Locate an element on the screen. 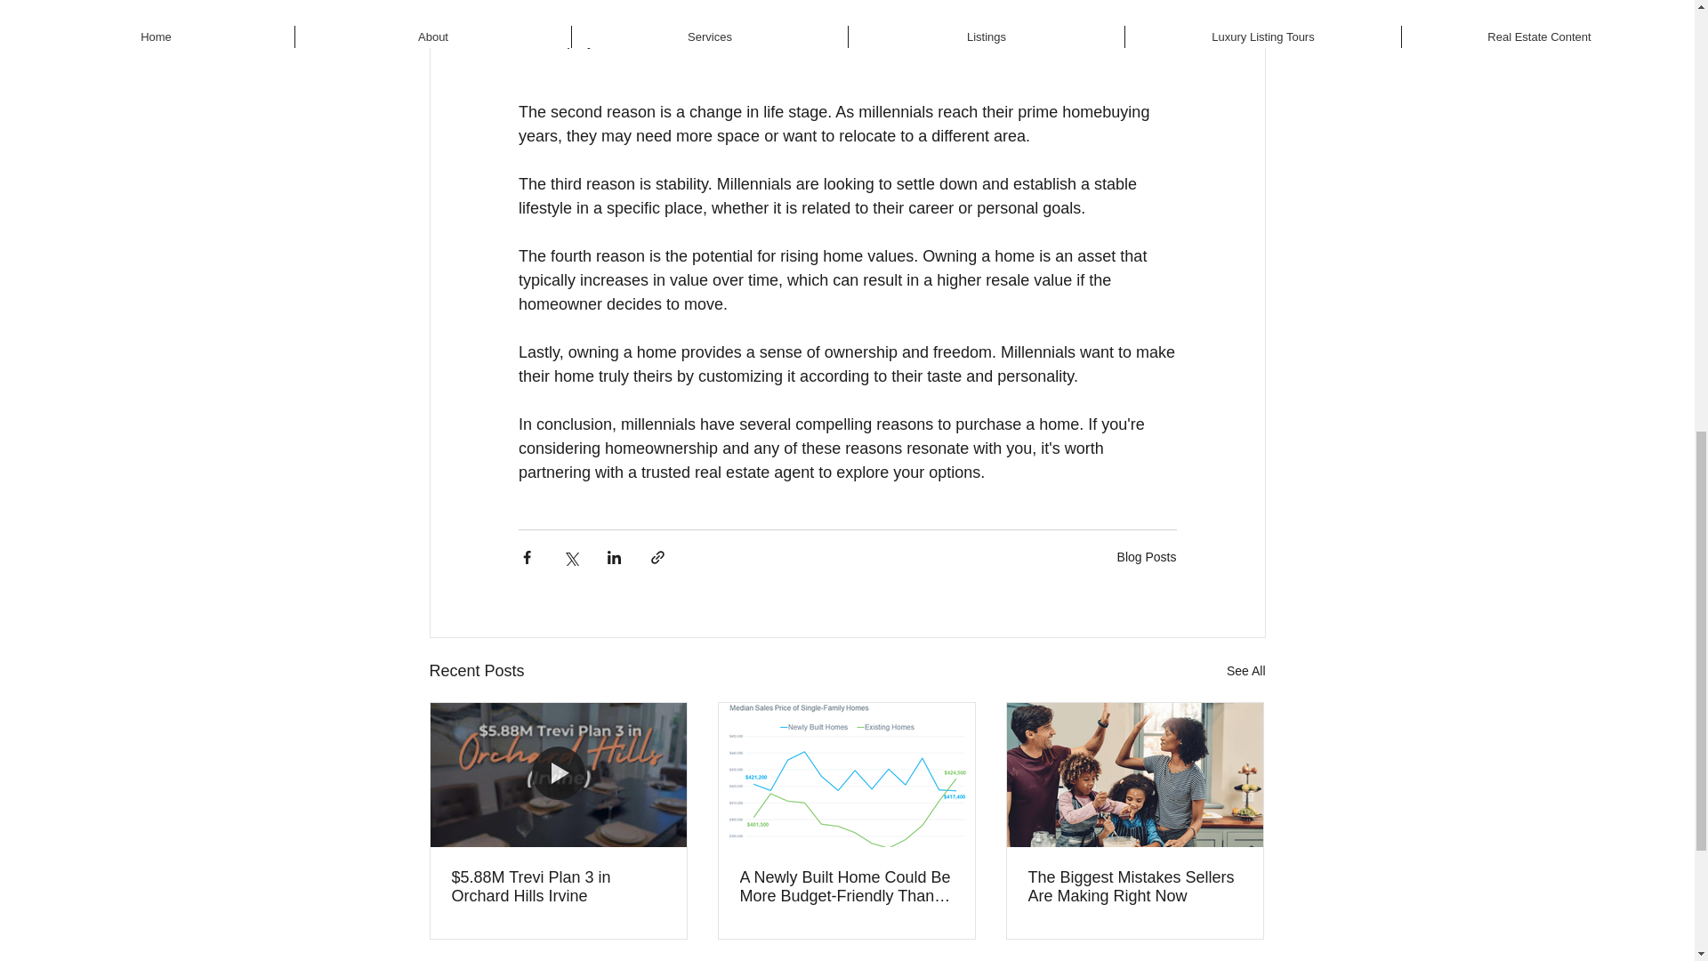 The height and width of the screenshot is (961, 1708). The Biggest Mistakes Sellers Are Making Right Now is located at coordinates (1134, 887).